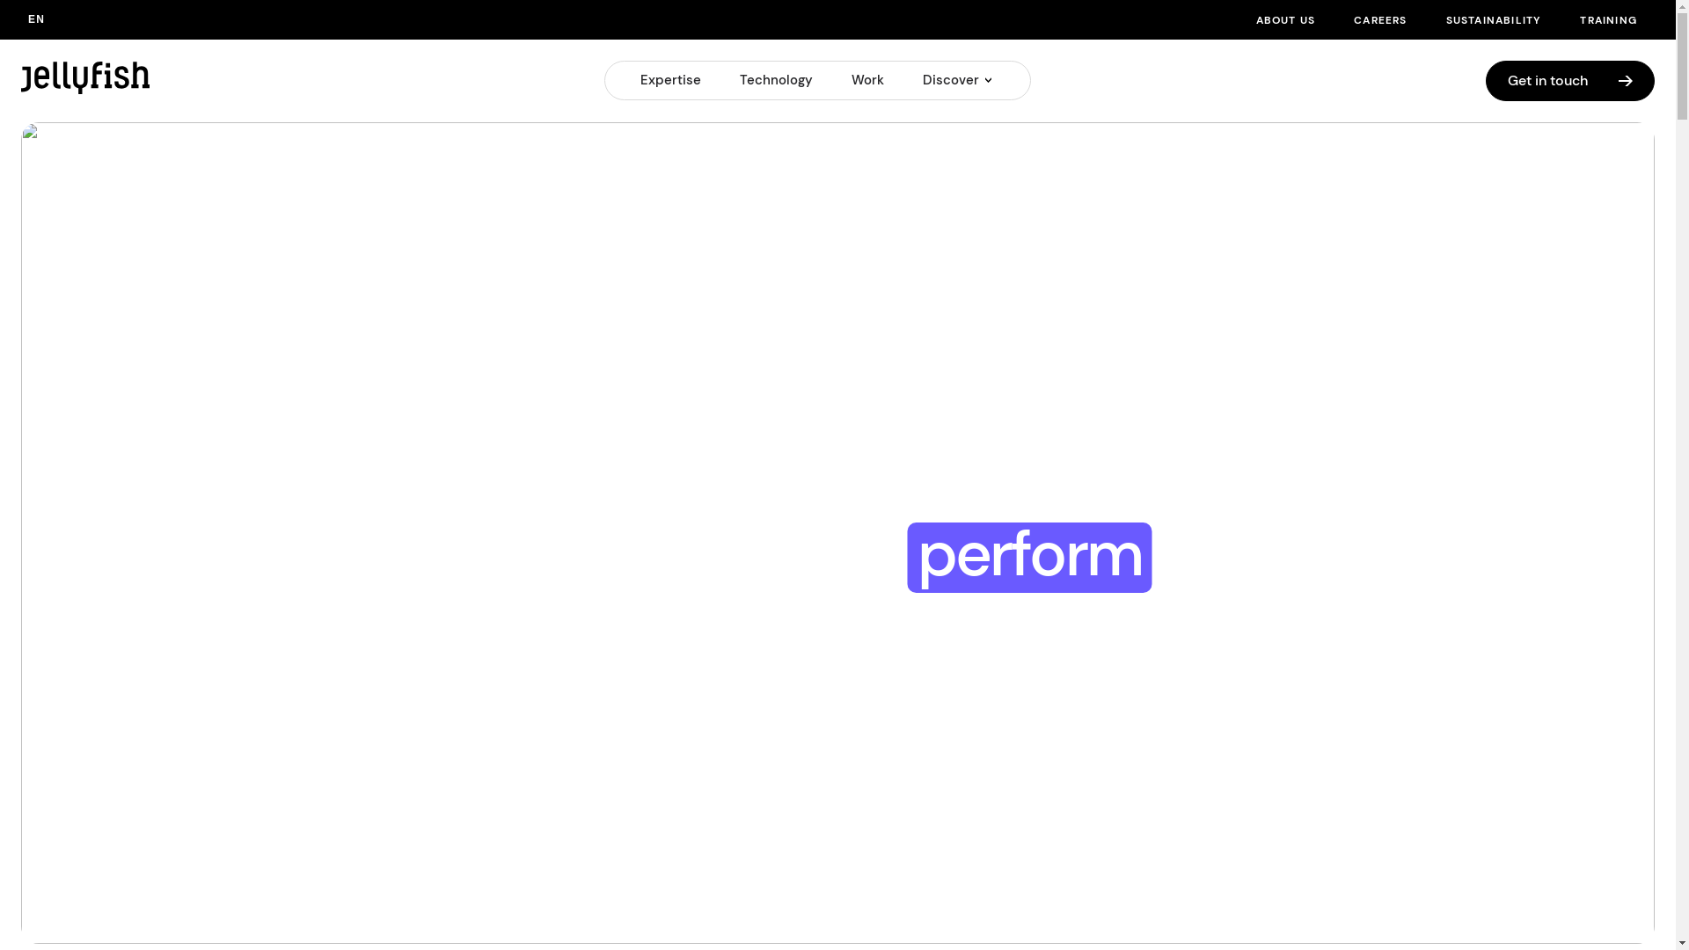 The image size is (1689, 950). Describe the element at coordinates (1570, 81) in the screenshot. I see `Get in touch` at that location.